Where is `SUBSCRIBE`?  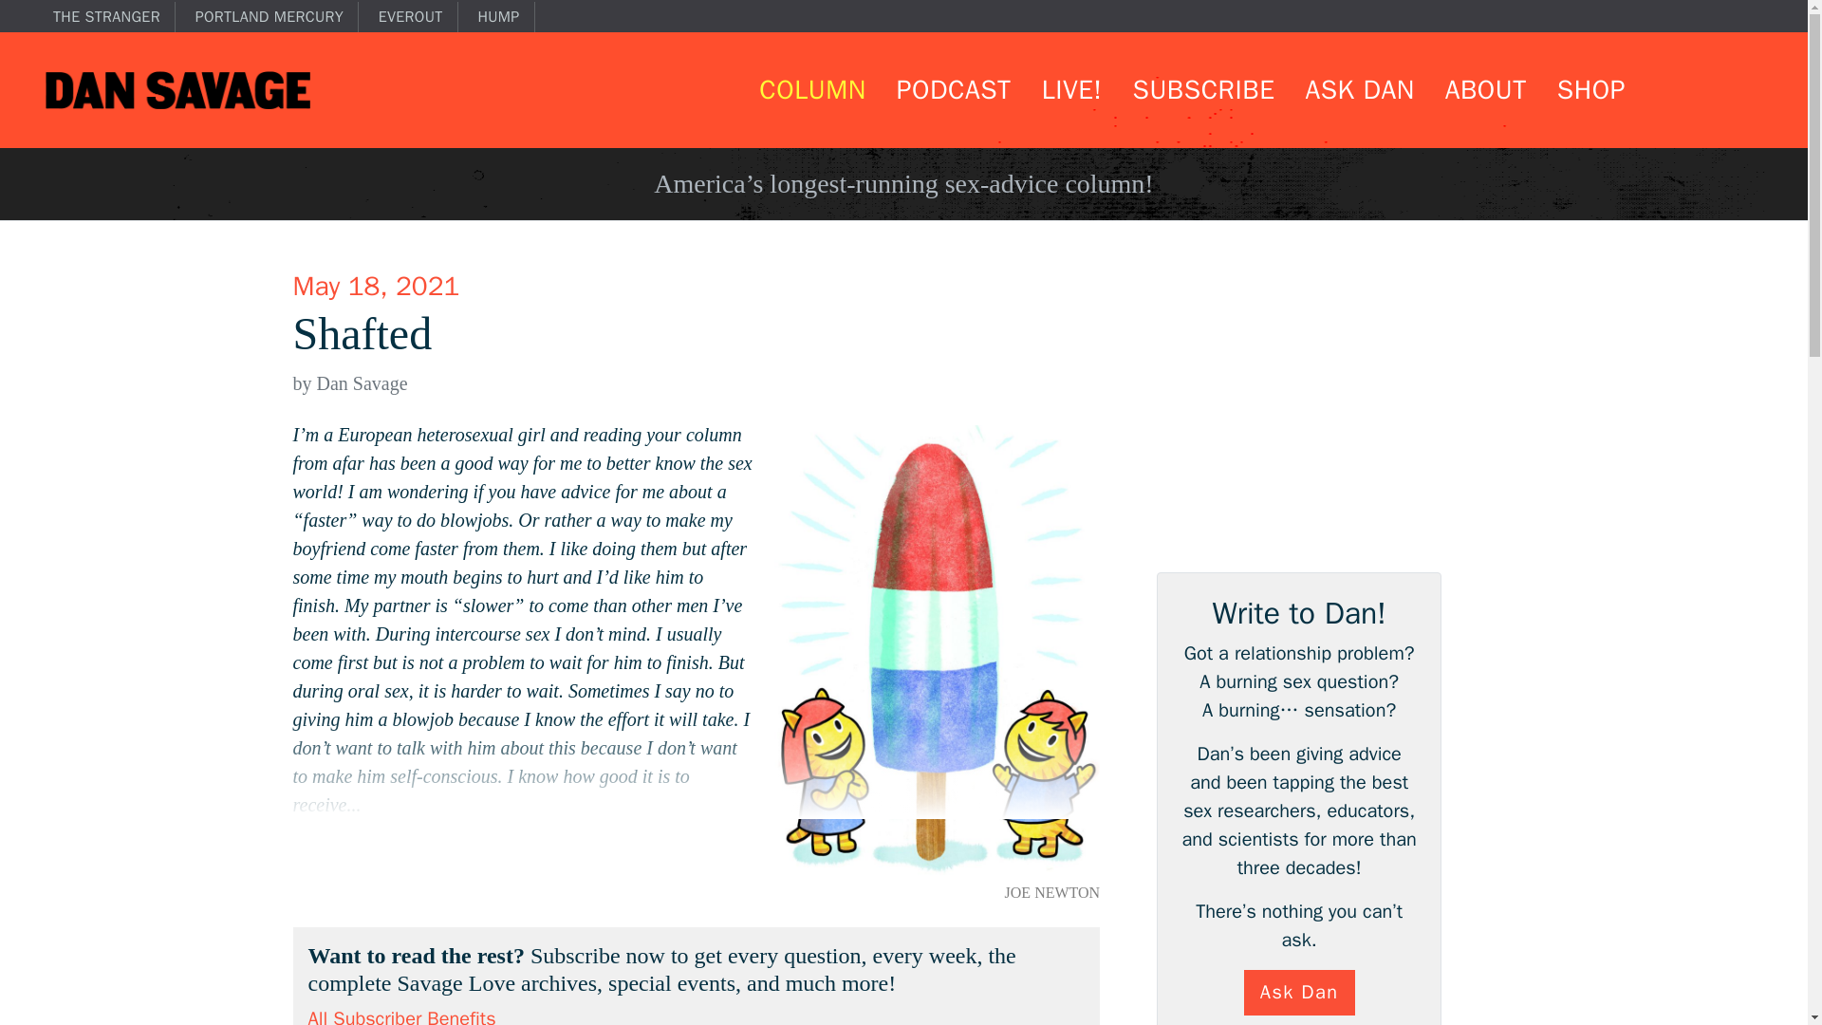
SUBSCRIBE is located at coordinates (1203, 89).